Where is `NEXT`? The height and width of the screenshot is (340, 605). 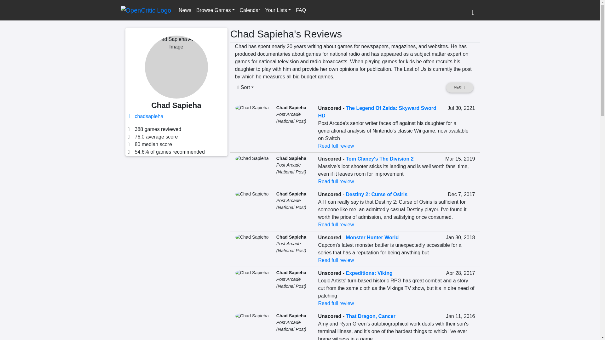
NEXT is located at coordinates (459, 87).